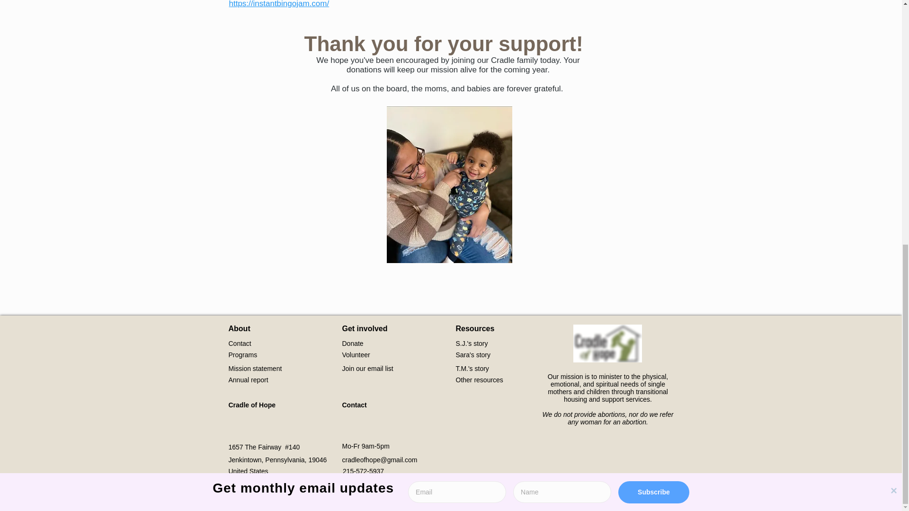  I want to click on Contact, so click(239, 344).